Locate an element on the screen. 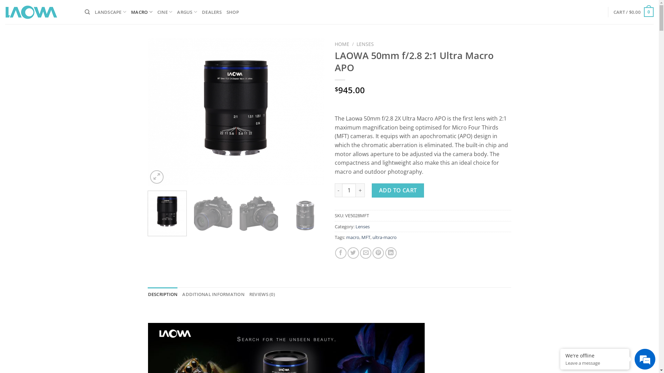  LANDSCAPE is located at coordinates (111, 12).